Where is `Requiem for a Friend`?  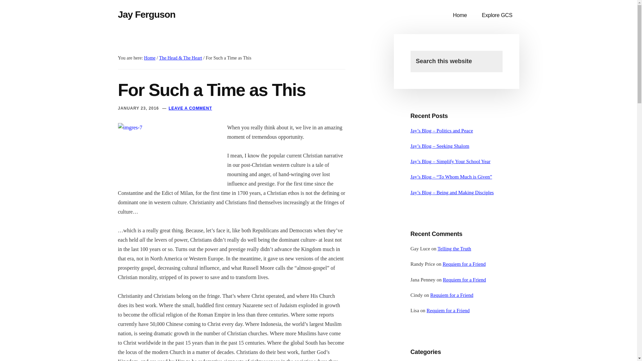 Requiem for a Friend is located at coordinates (452, 295).